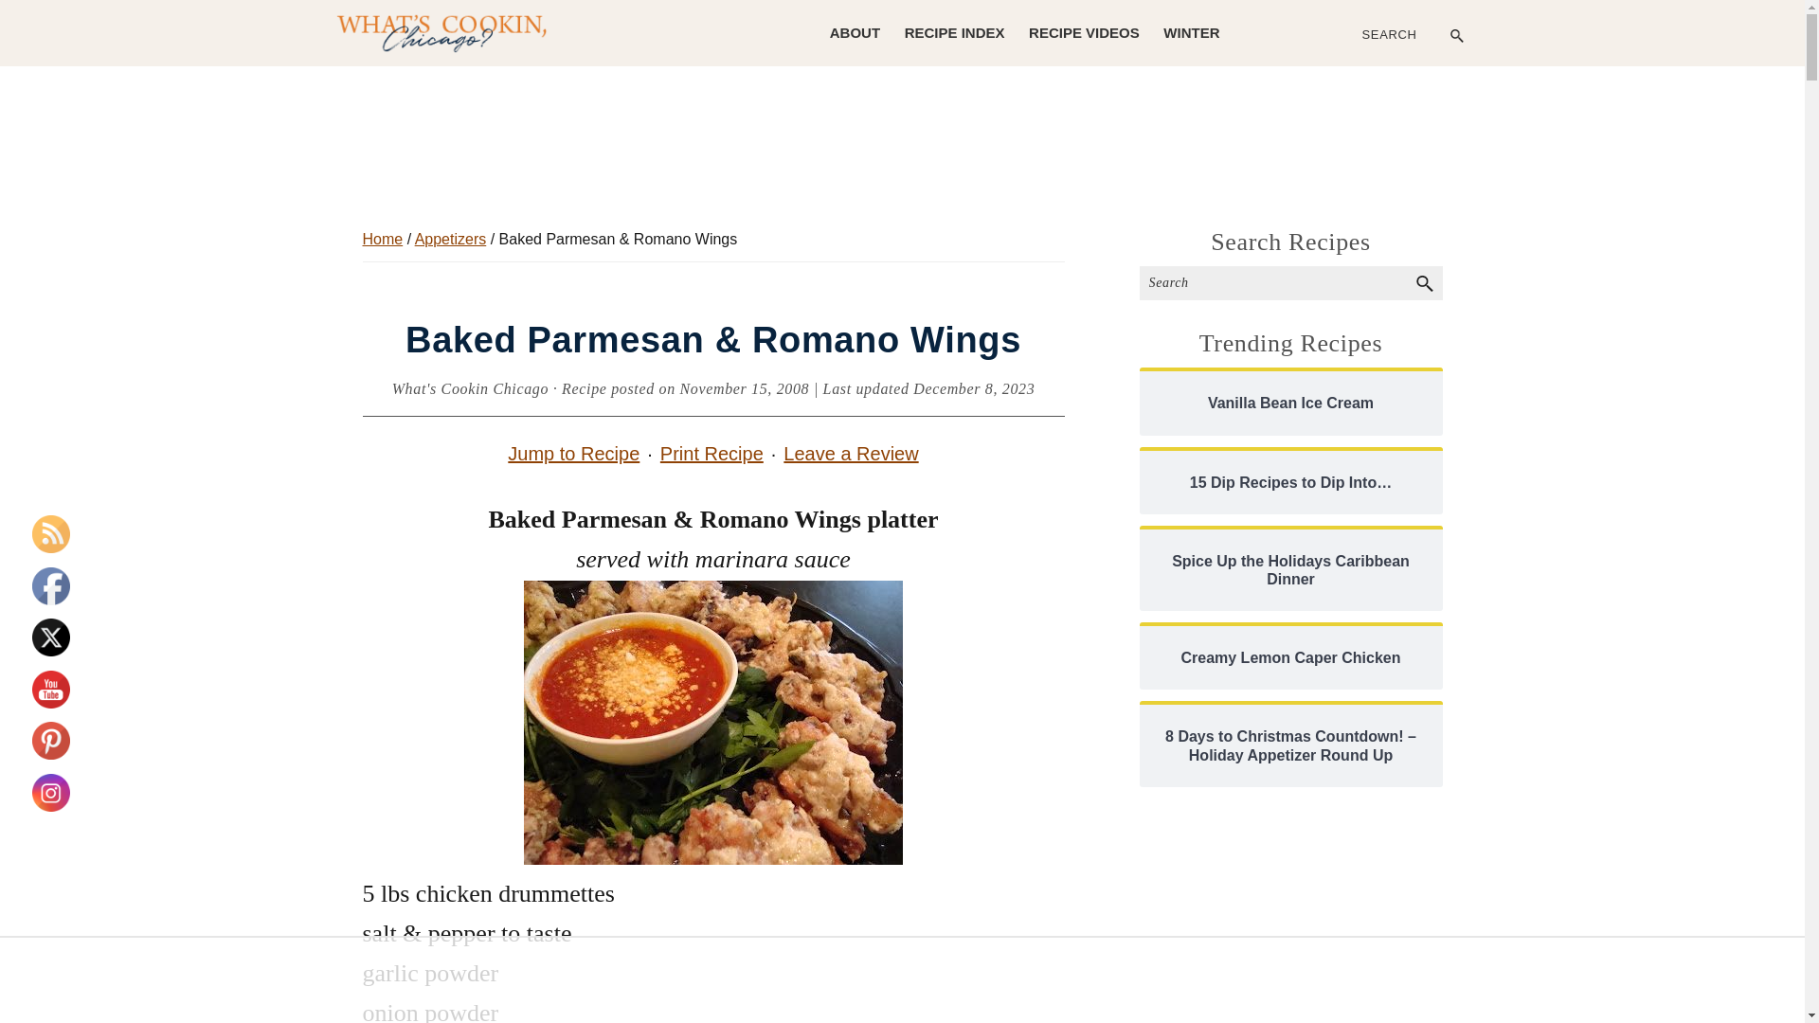  I want to click on Print Recipe, so click(712, 453).